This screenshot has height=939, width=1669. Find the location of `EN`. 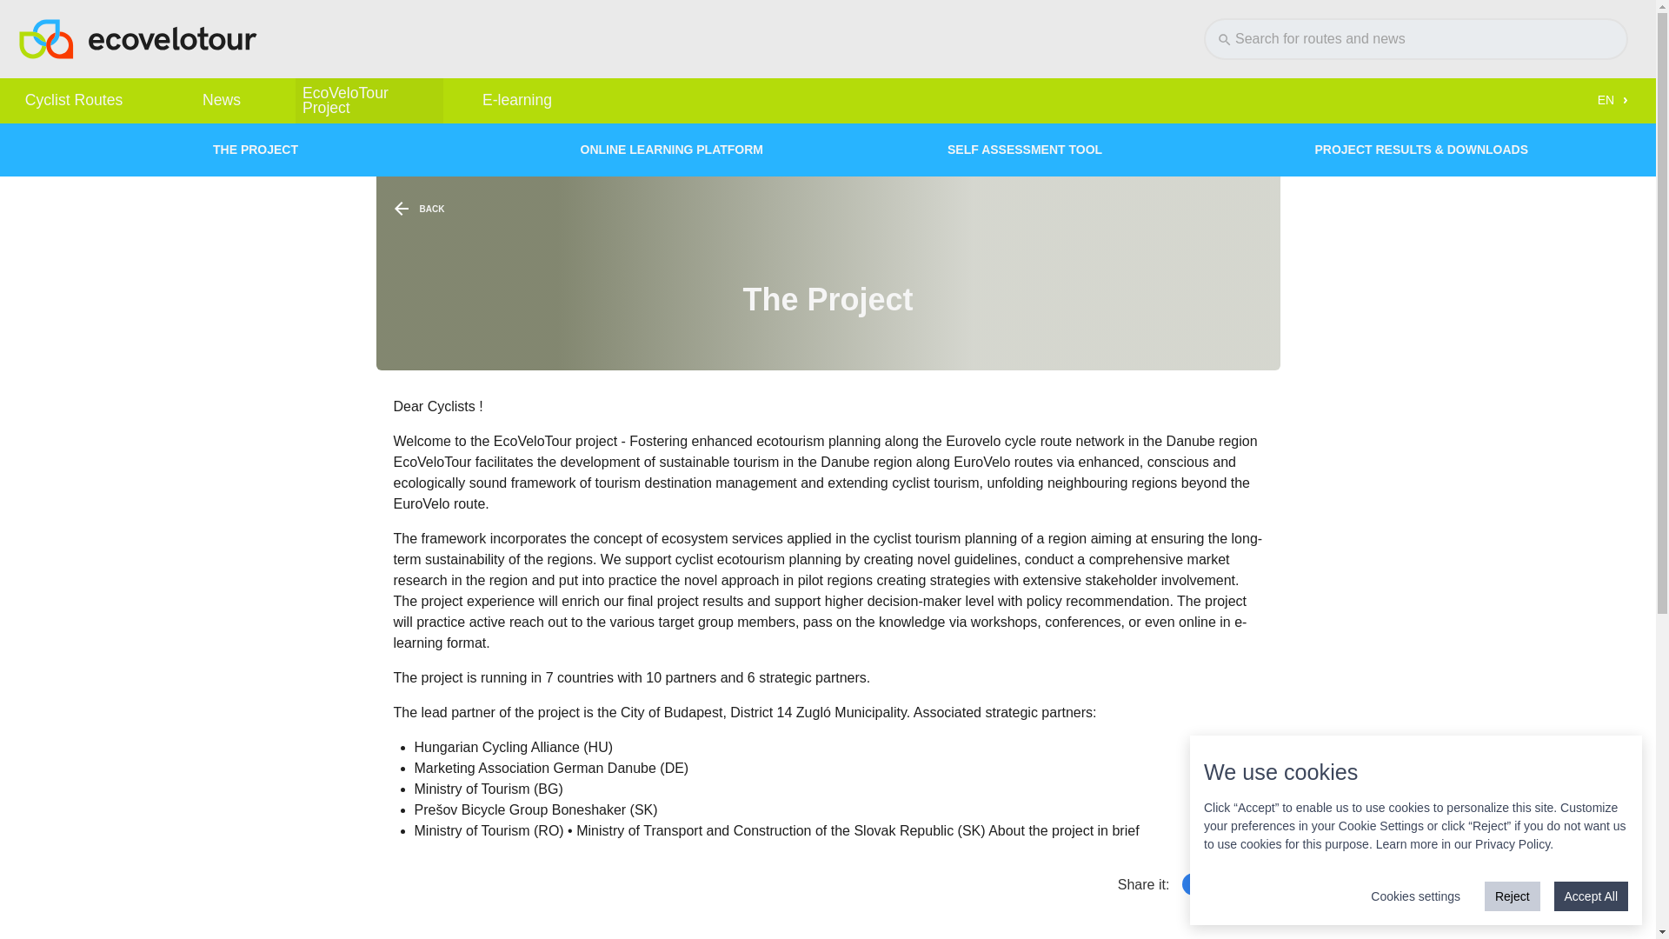

EN is located at coordinates (1610, 101).